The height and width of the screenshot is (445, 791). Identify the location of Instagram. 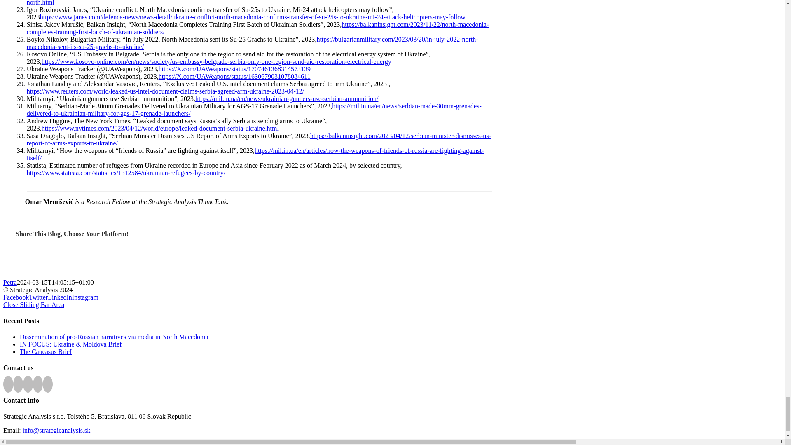
(85, 297).